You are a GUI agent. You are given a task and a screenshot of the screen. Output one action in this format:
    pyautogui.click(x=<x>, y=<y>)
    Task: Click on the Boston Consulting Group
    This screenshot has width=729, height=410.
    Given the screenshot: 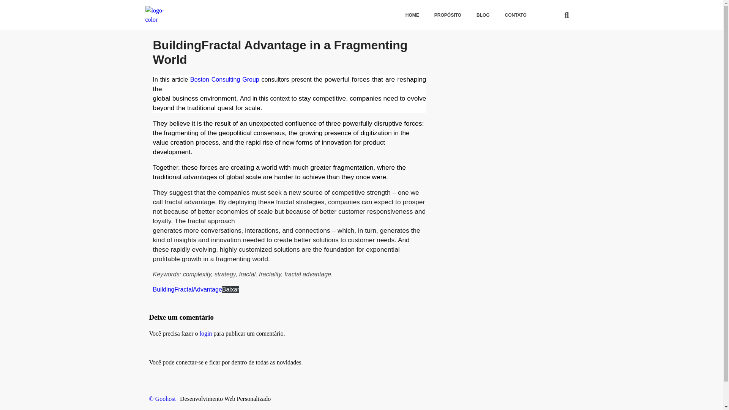 What is the action you would take?
    pyautogui.click(x=225, y=79)
    